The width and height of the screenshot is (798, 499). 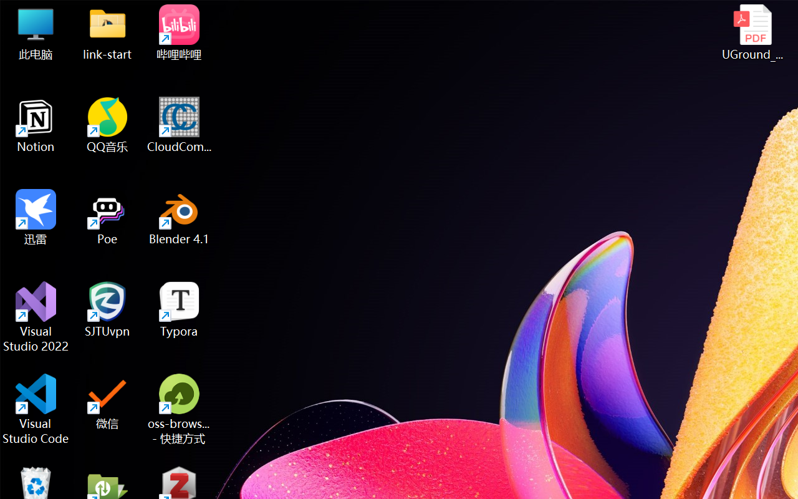 What do you see at coordinates (180, 125) in the screenshot?
I see `CloudCompare` at bounding box center [180, 125].